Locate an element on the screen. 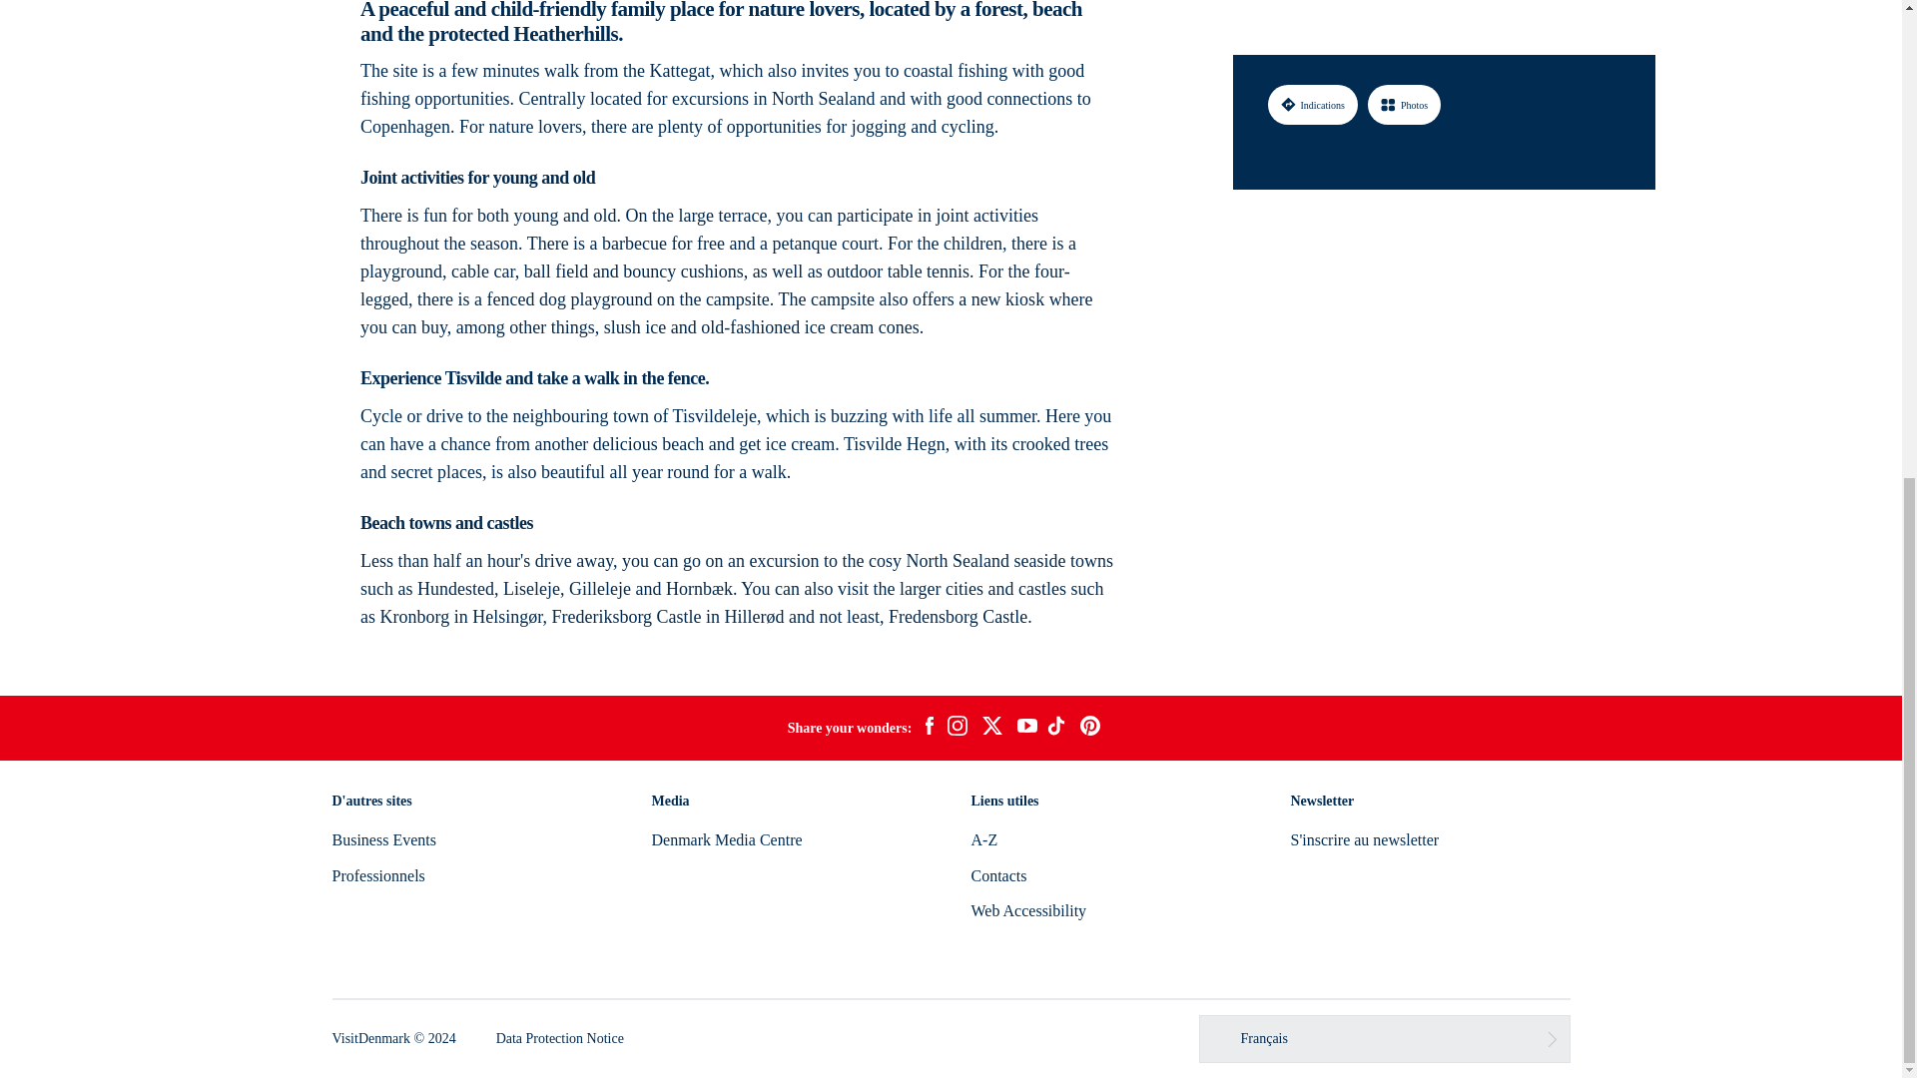 The width and height of the screenshot is (1917, 1078). instagram is located at coordinates (957, 729).